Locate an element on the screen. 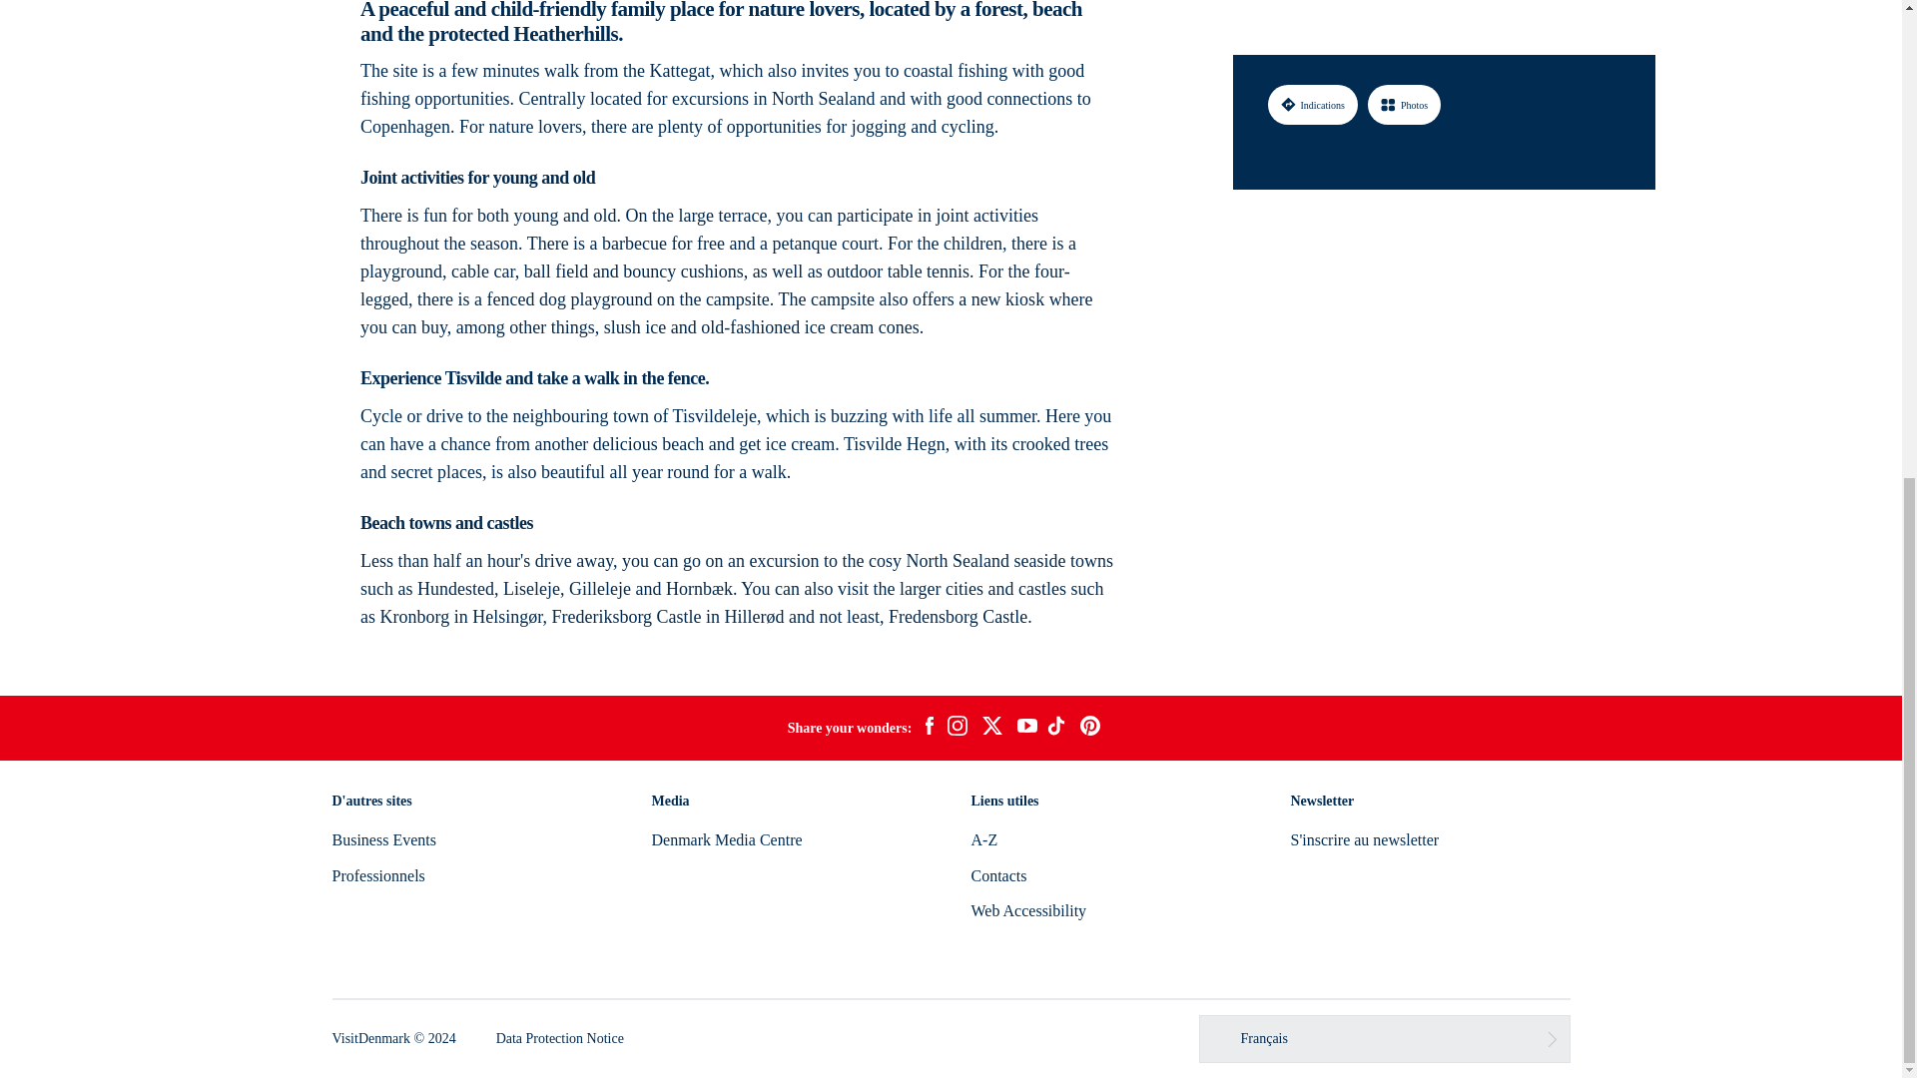 The width and height of the screenshot is (1917, 1078). instagram is located at coordinates (957, 729).